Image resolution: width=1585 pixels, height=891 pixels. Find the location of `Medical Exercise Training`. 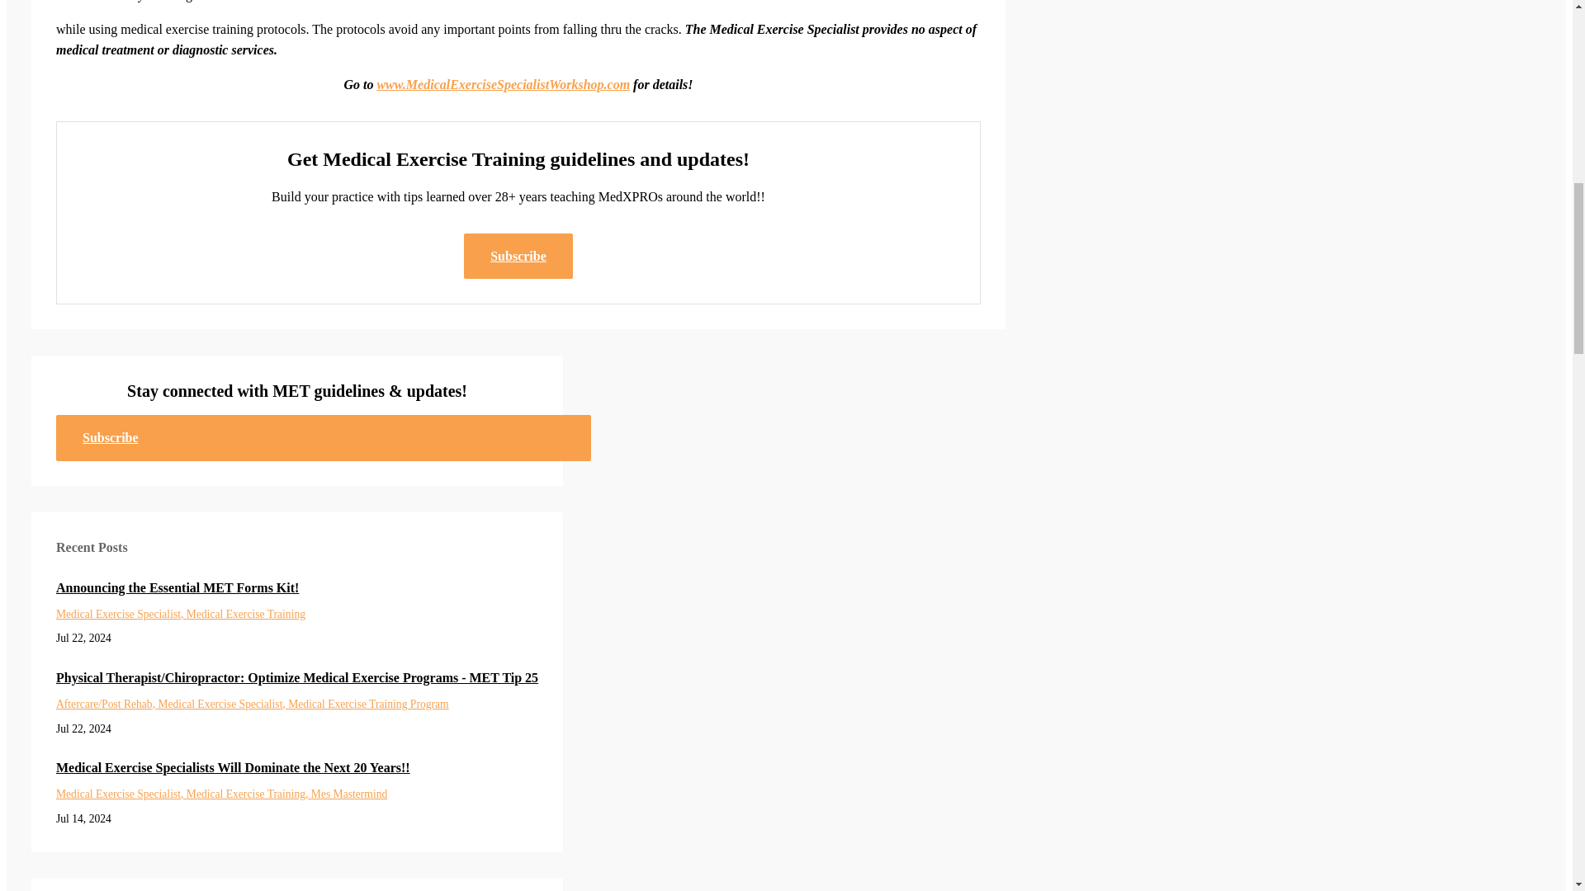

Medical Exercise Training is located at coordinates (248, 794).